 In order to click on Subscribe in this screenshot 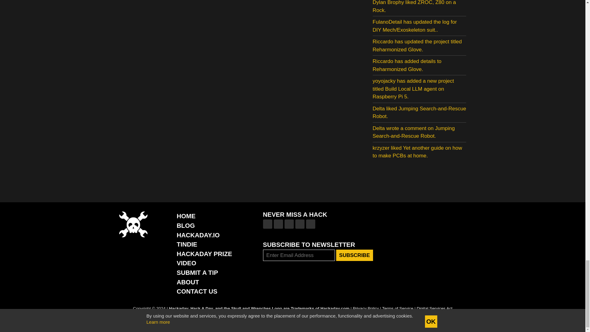, I will do `click(355, 255)`.